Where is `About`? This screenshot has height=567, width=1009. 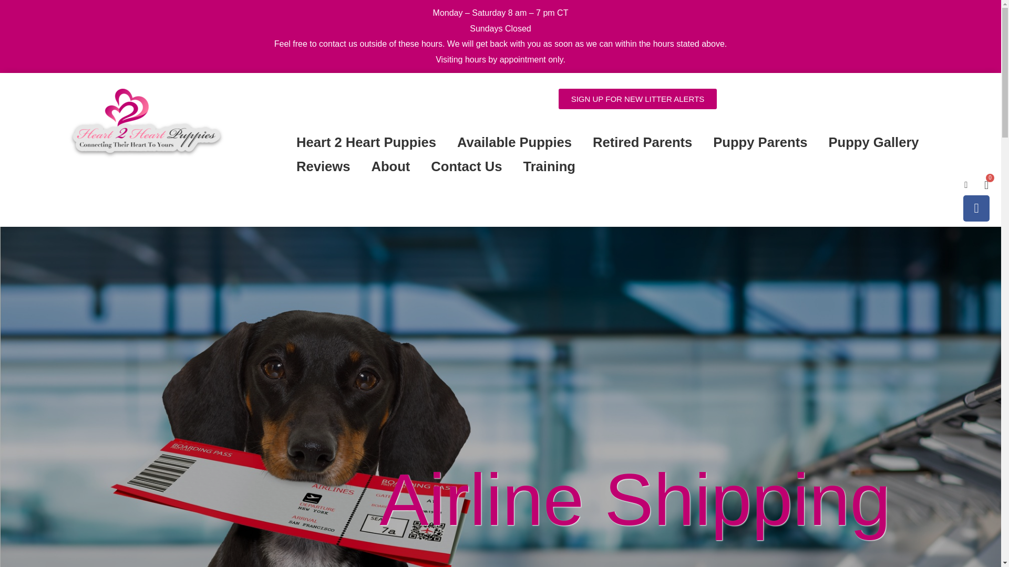 About is located at coordinates (390, 166).